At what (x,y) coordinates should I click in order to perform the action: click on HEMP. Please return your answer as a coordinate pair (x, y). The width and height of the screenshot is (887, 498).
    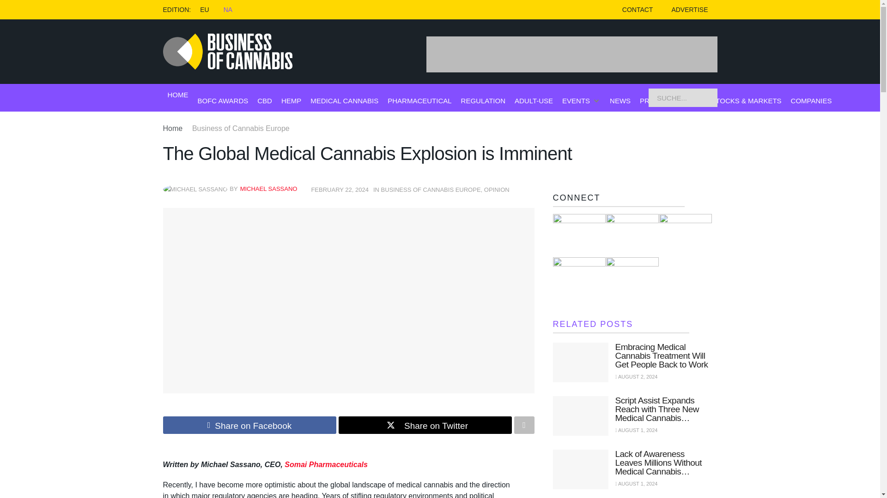
    Looking at the image, I should click on (291, 101).